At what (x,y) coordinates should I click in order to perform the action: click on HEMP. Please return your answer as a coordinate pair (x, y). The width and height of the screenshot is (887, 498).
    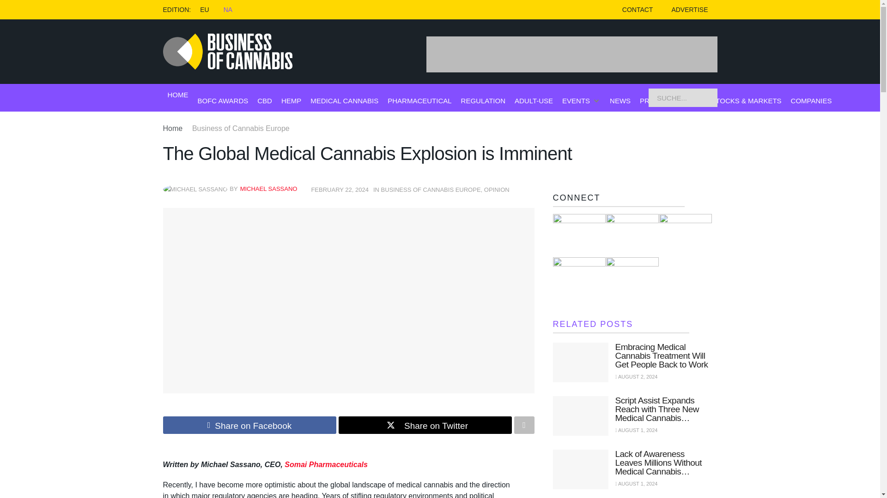
    Looking at the image, I should click on (291, 101).